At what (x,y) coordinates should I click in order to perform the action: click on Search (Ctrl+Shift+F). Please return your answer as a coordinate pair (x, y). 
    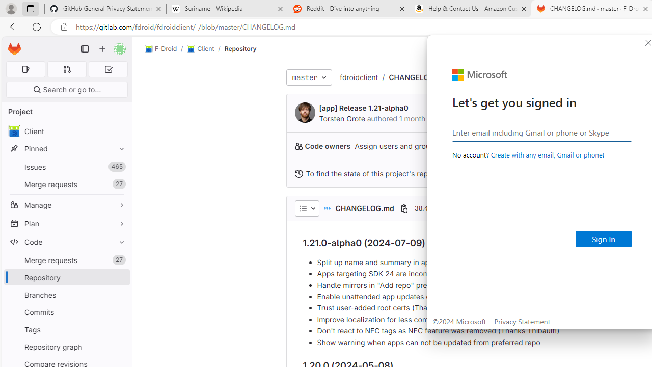
    Looking at the image, I should click on (12, 54).